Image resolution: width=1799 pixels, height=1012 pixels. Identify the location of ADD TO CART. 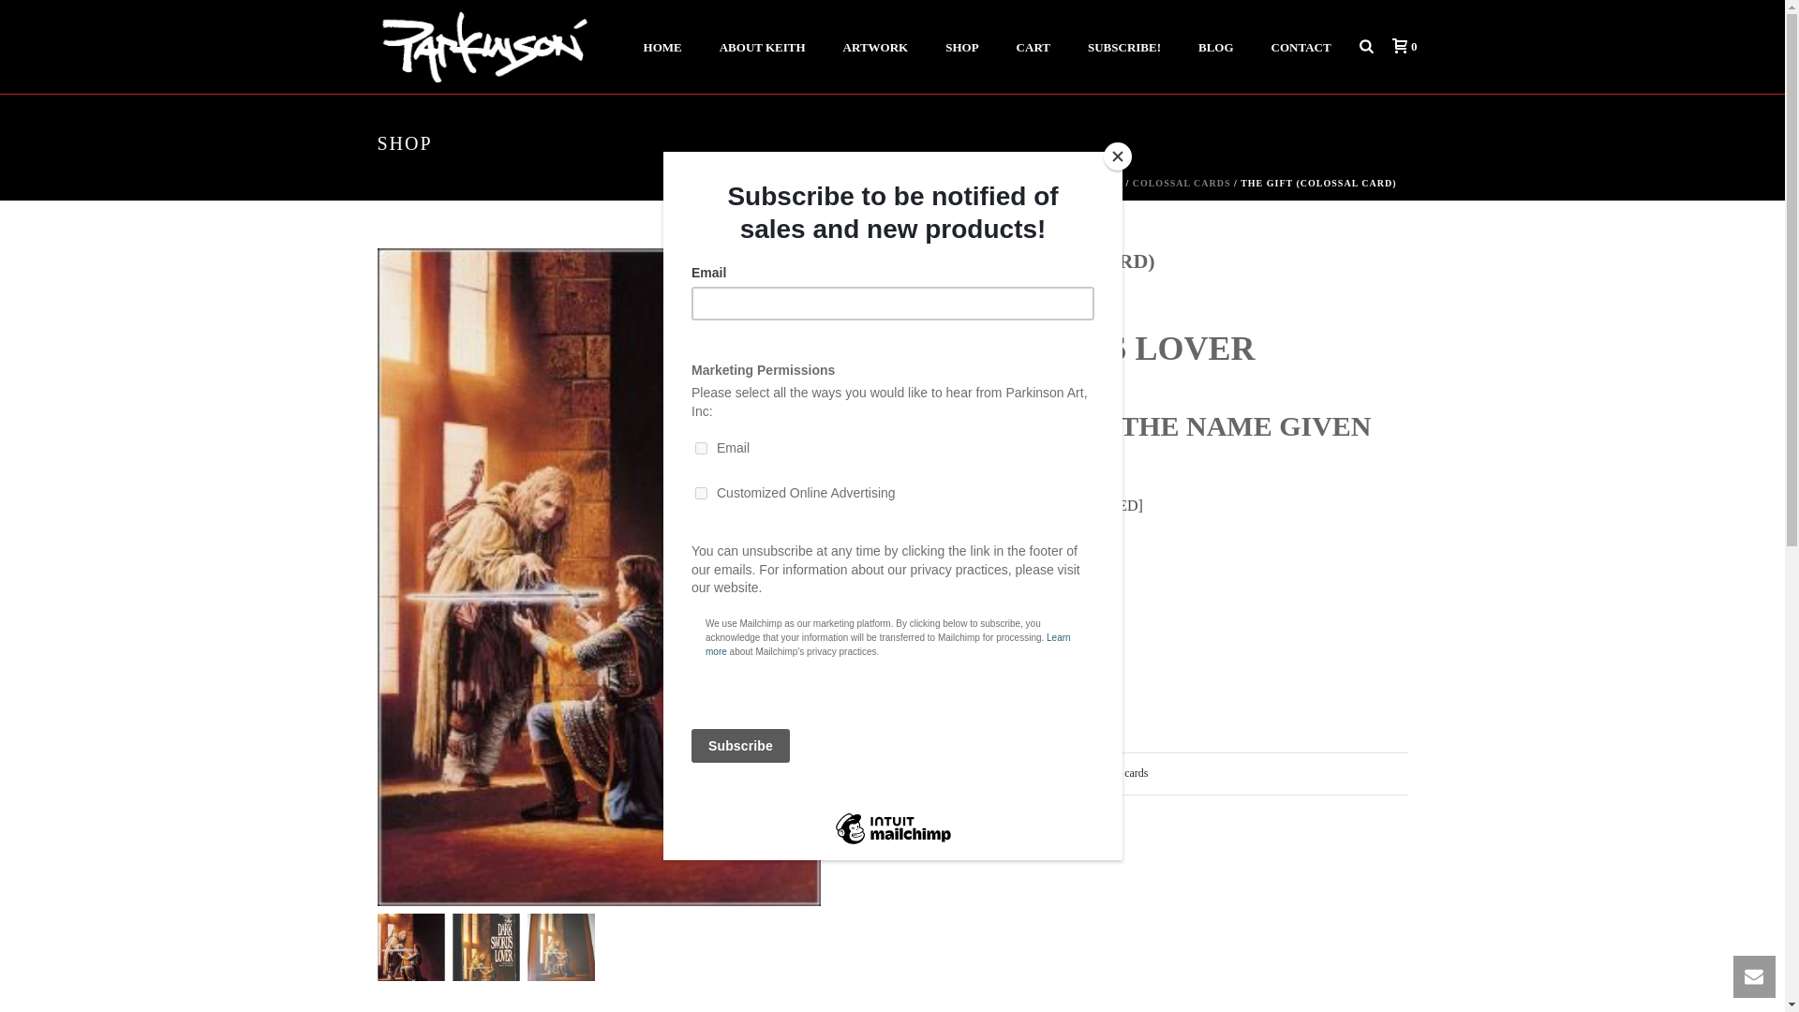
(1028, 609).